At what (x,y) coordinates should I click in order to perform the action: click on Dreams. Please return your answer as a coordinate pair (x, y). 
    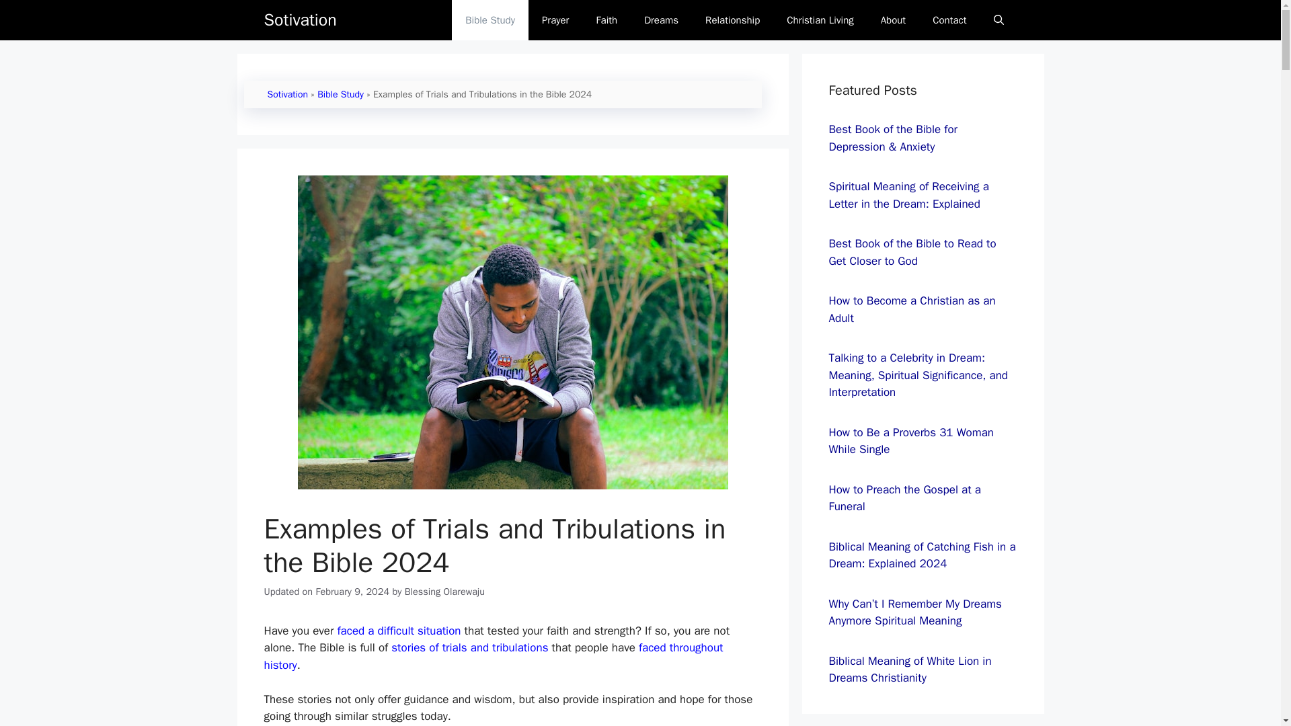
    Looking at the image, I should click on (662, 20).